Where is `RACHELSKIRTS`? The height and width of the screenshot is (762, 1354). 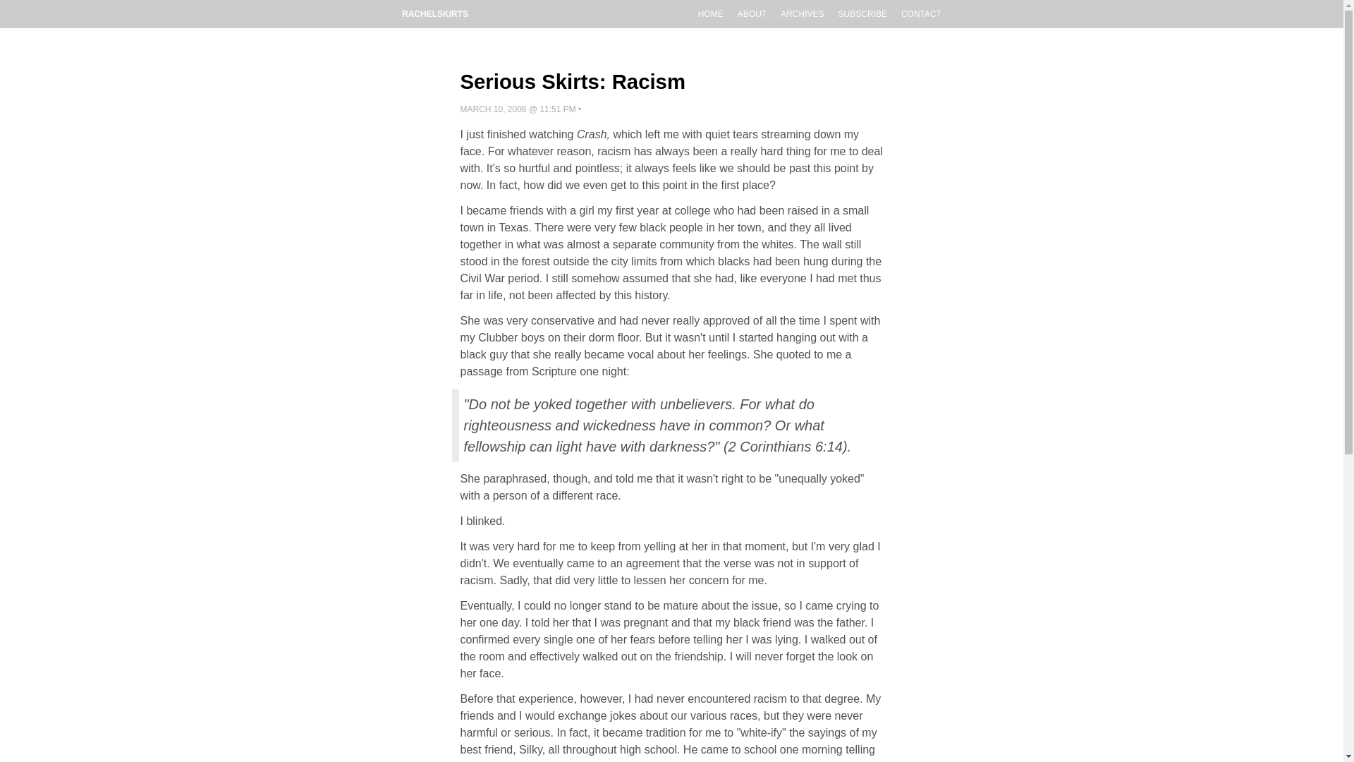
RACHELSKIRTS is located at coordinates (434, 14).